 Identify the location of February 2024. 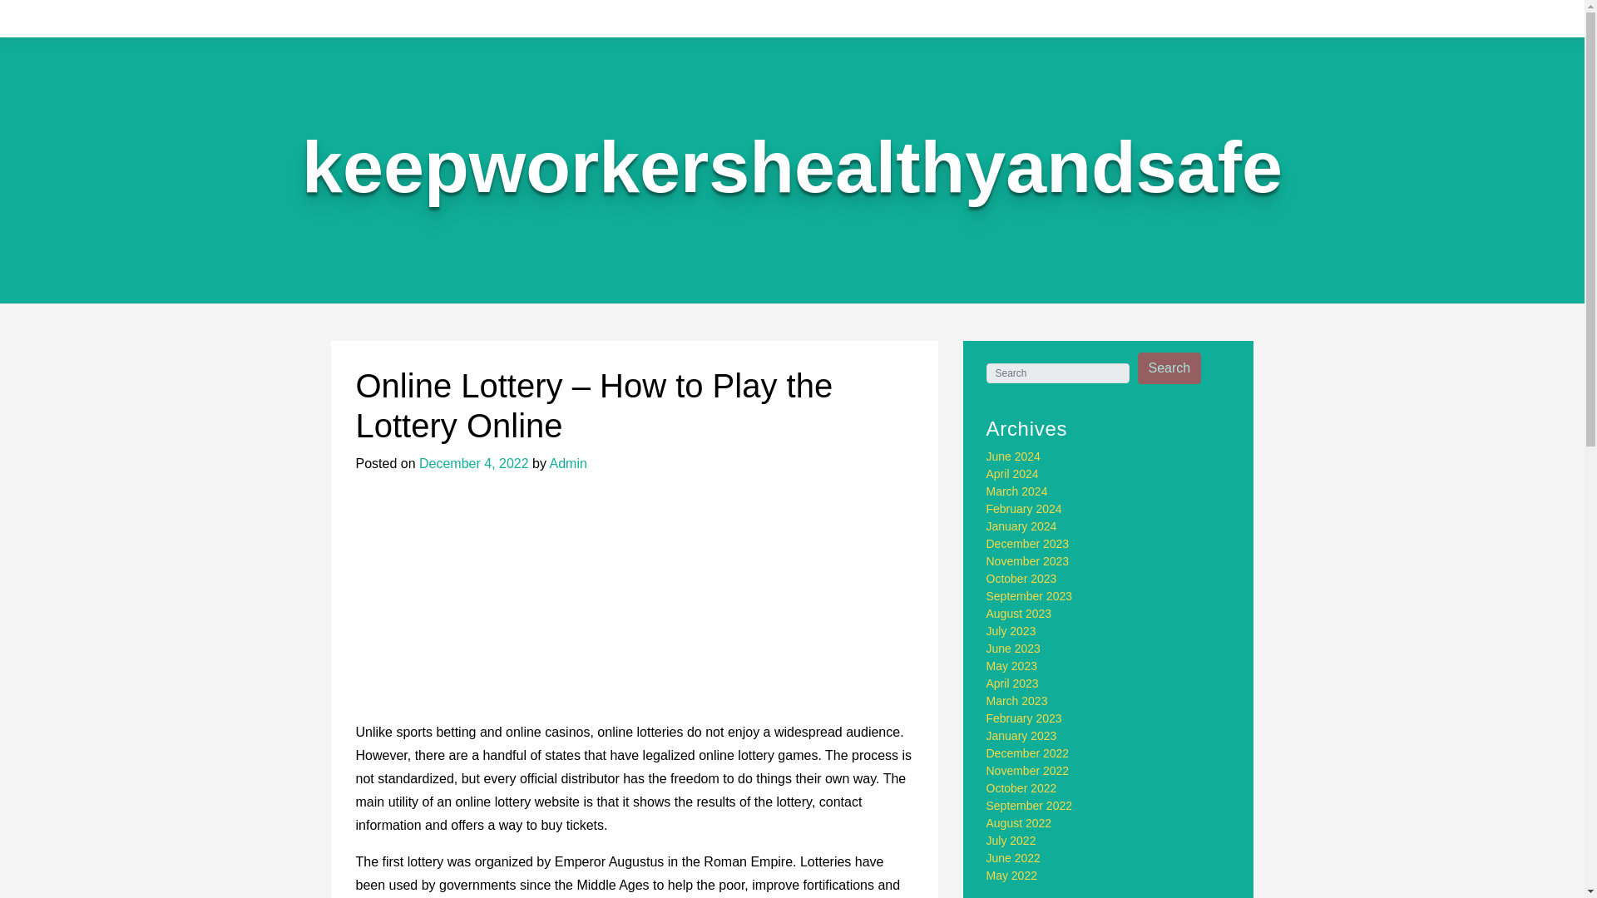
(1024, 508).